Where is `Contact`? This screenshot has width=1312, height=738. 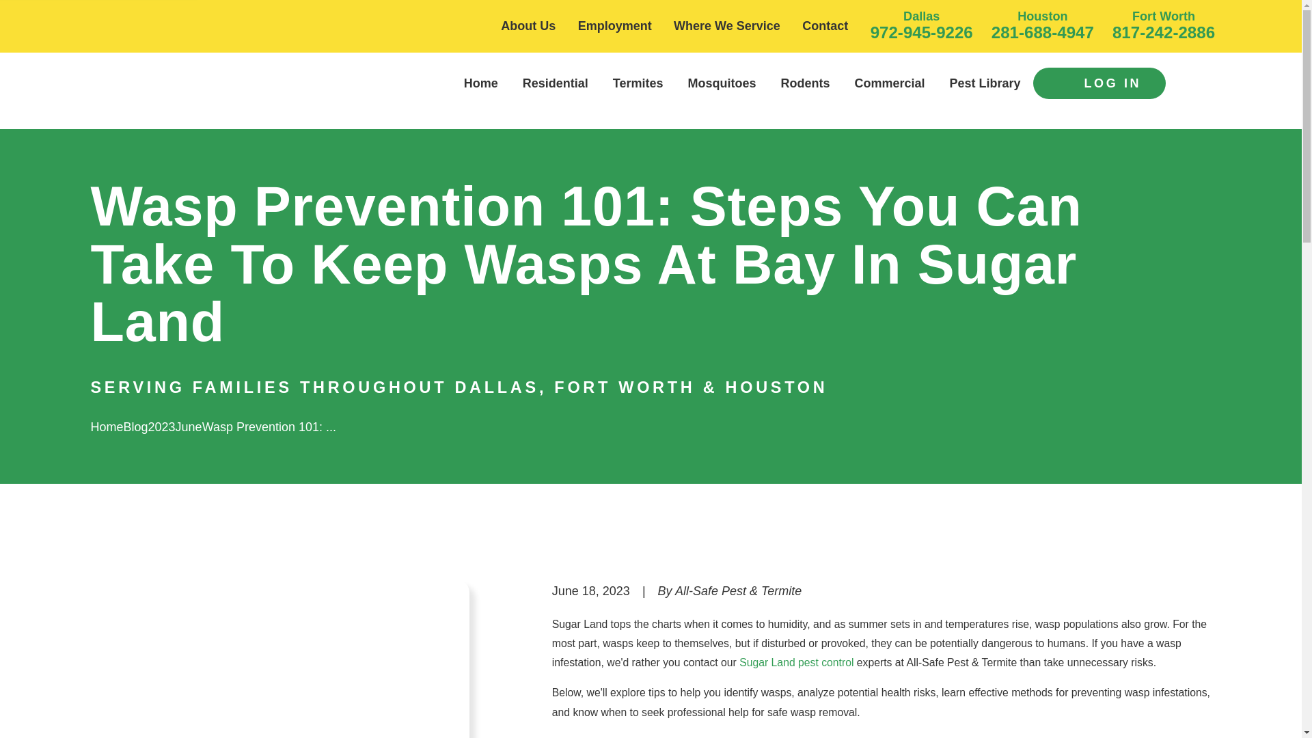 Contact is located at coordinates (824, 26).